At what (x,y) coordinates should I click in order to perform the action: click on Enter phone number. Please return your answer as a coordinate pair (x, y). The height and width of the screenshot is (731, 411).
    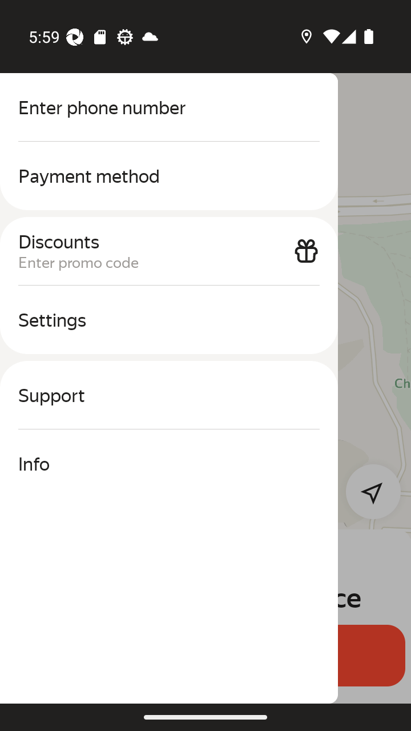
    Looking at the image, I should click on (169, 107).